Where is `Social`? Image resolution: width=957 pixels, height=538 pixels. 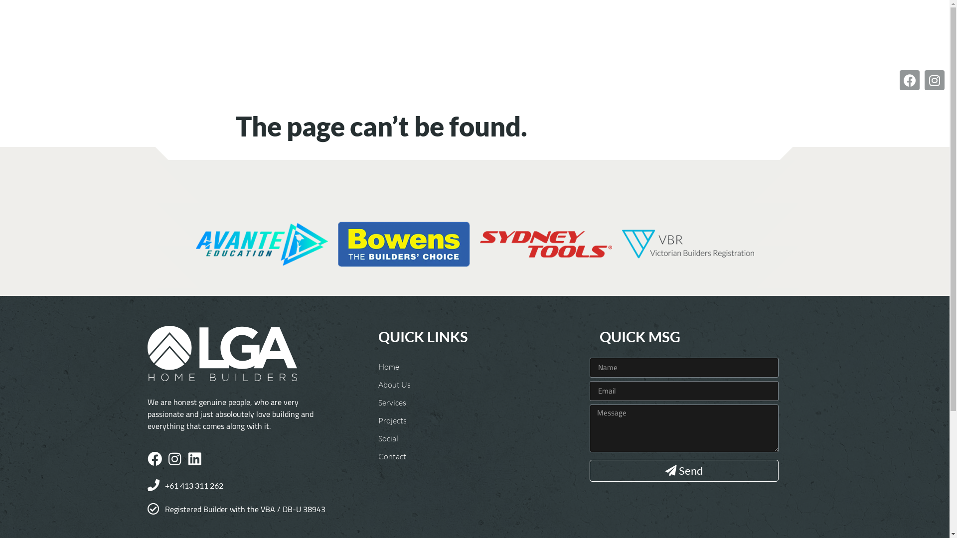 Social is located at coordinates (395, 438).